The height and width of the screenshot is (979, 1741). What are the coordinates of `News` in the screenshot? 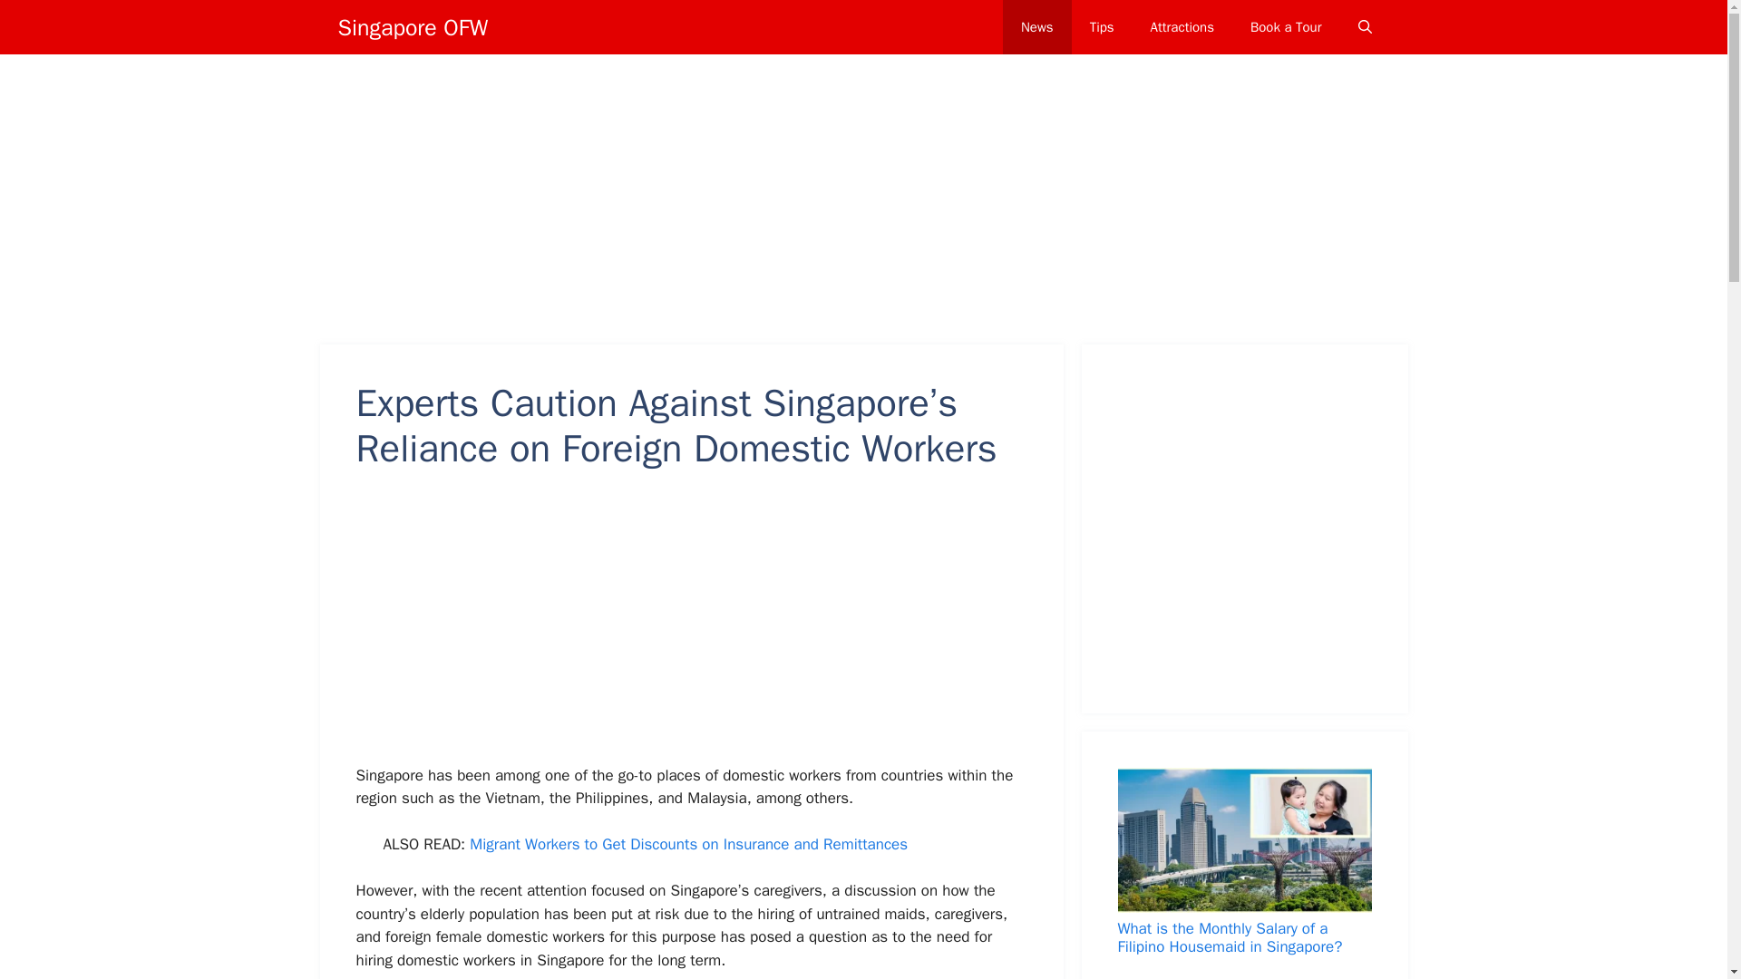 It's located at (1037, 27).